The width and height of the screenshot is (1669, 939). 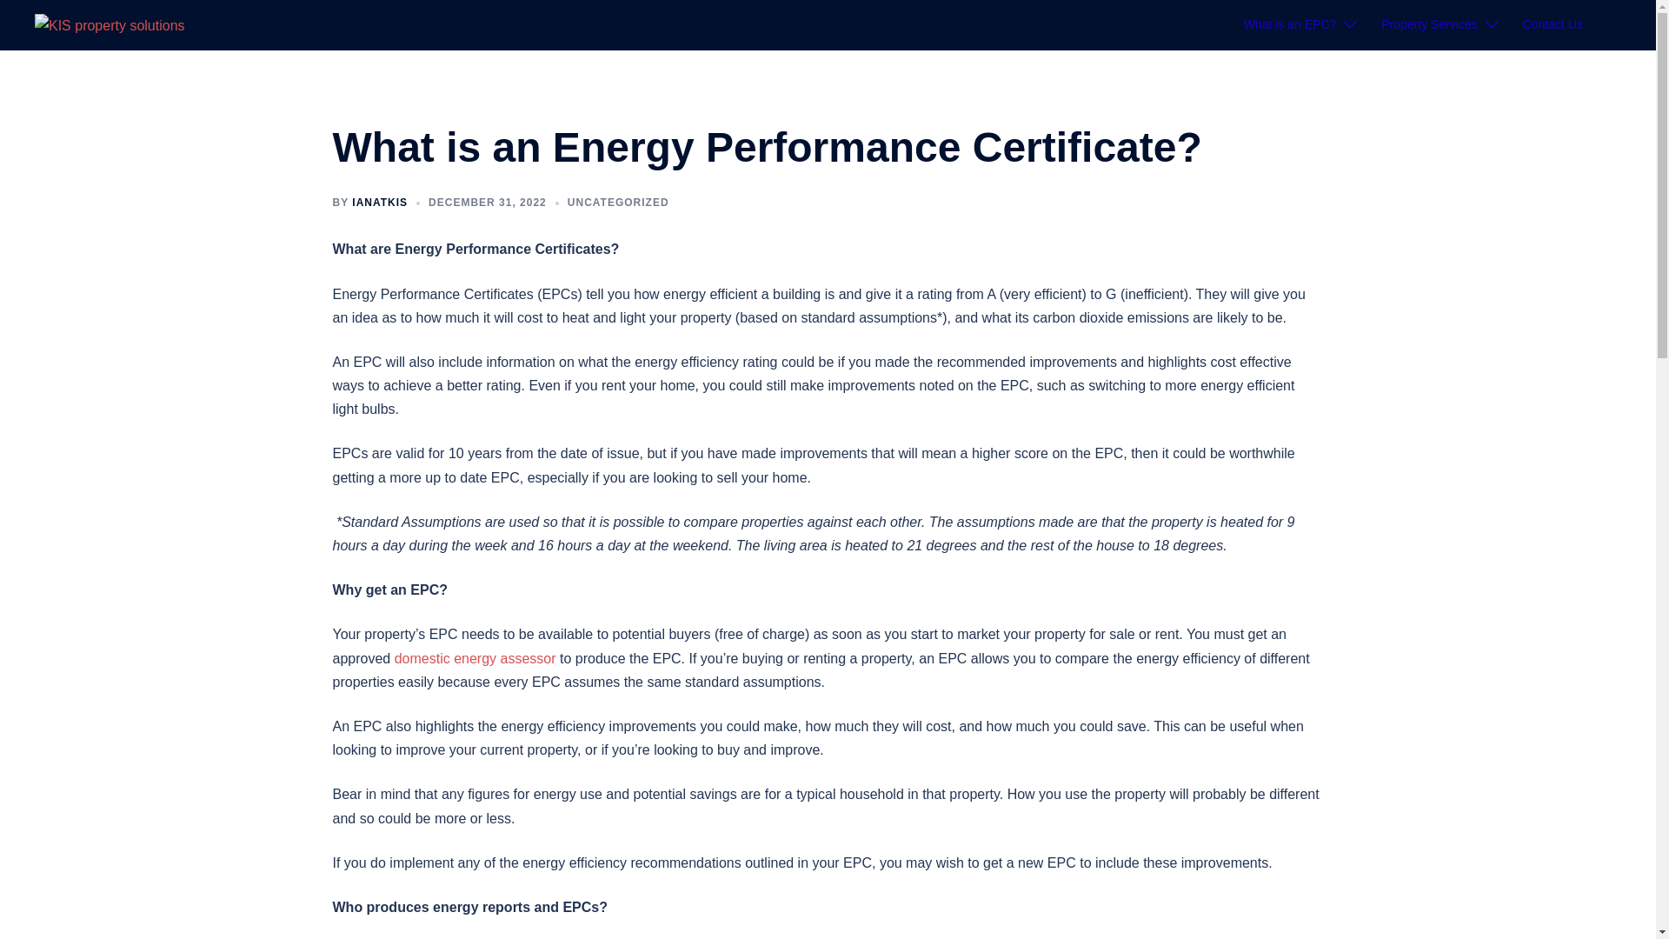 I want to click on UNCATEGORIZED, so click(x=617, y=202).